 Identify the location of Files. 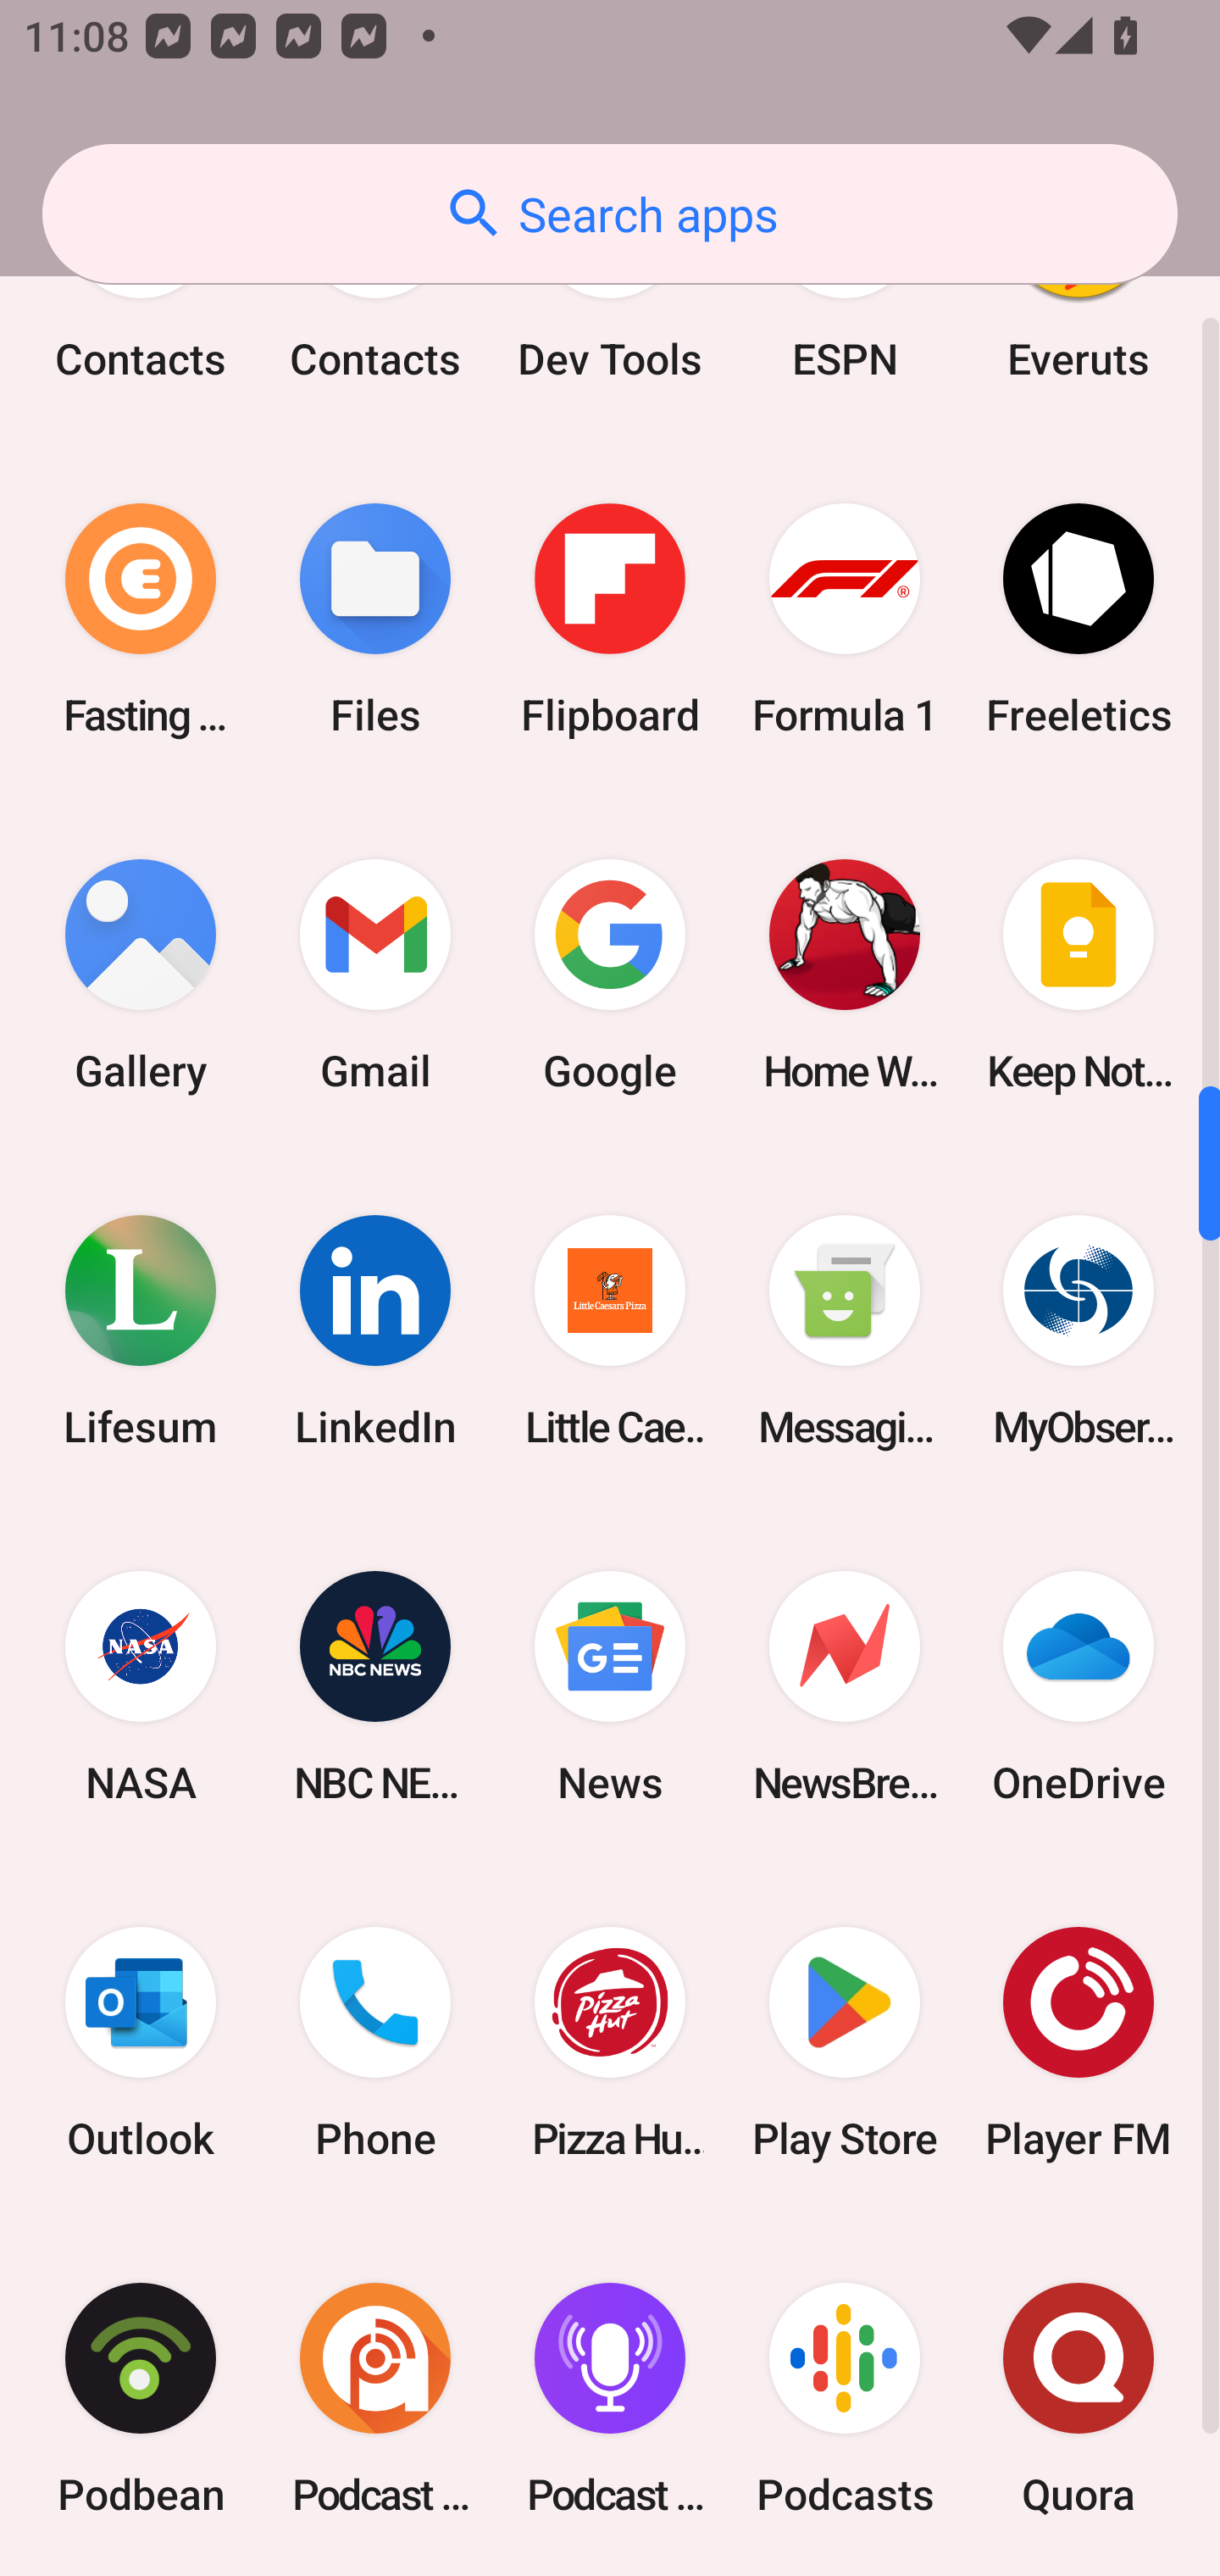
(375, 619).